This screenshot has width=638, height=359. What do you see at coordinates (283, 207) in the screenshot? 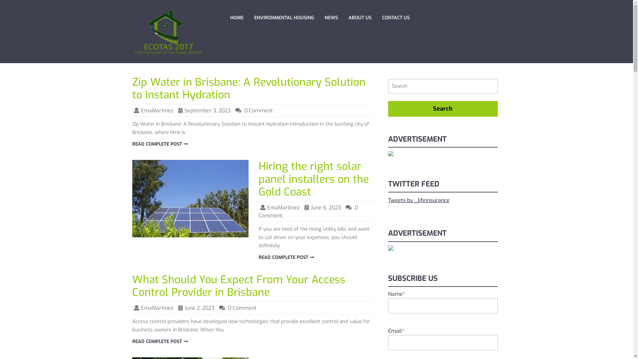
I see `EmaMartinez` at bounding box center [283, 207].